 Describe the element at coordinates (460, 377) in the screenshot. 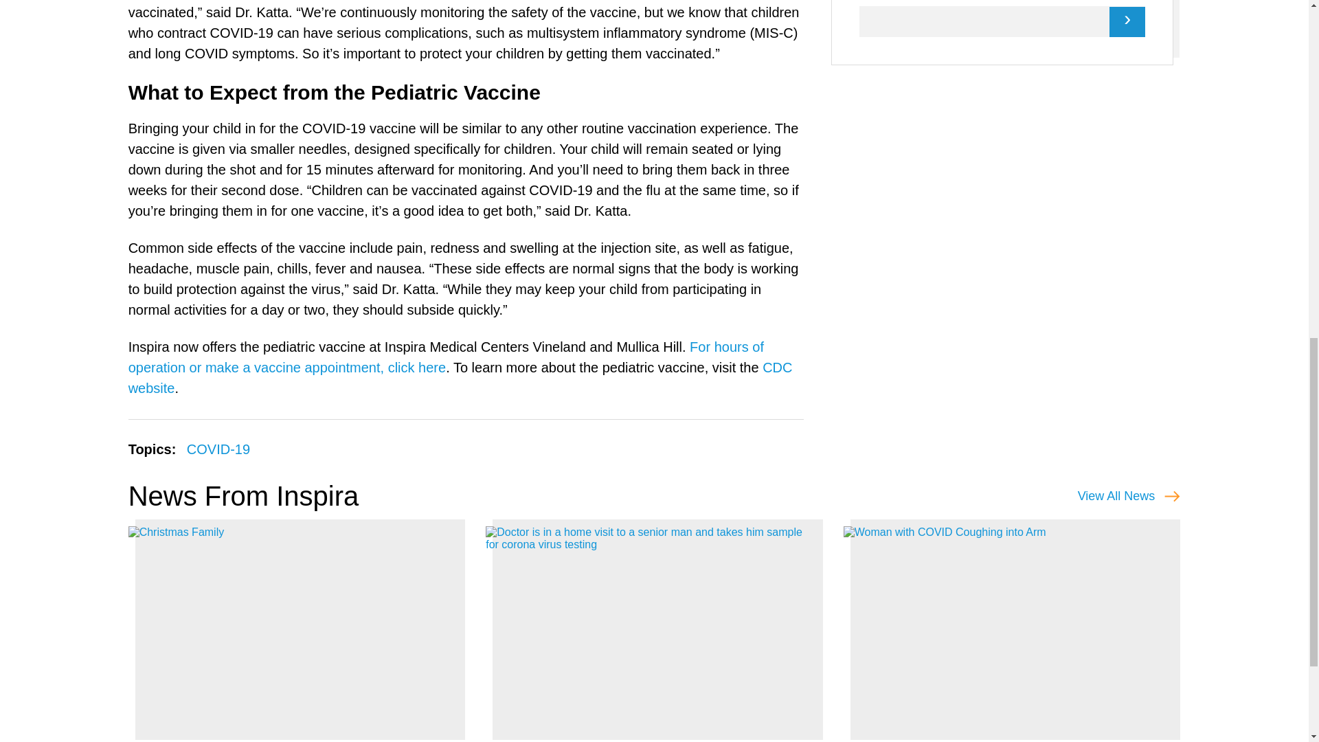

I see `CDC website` at that location.